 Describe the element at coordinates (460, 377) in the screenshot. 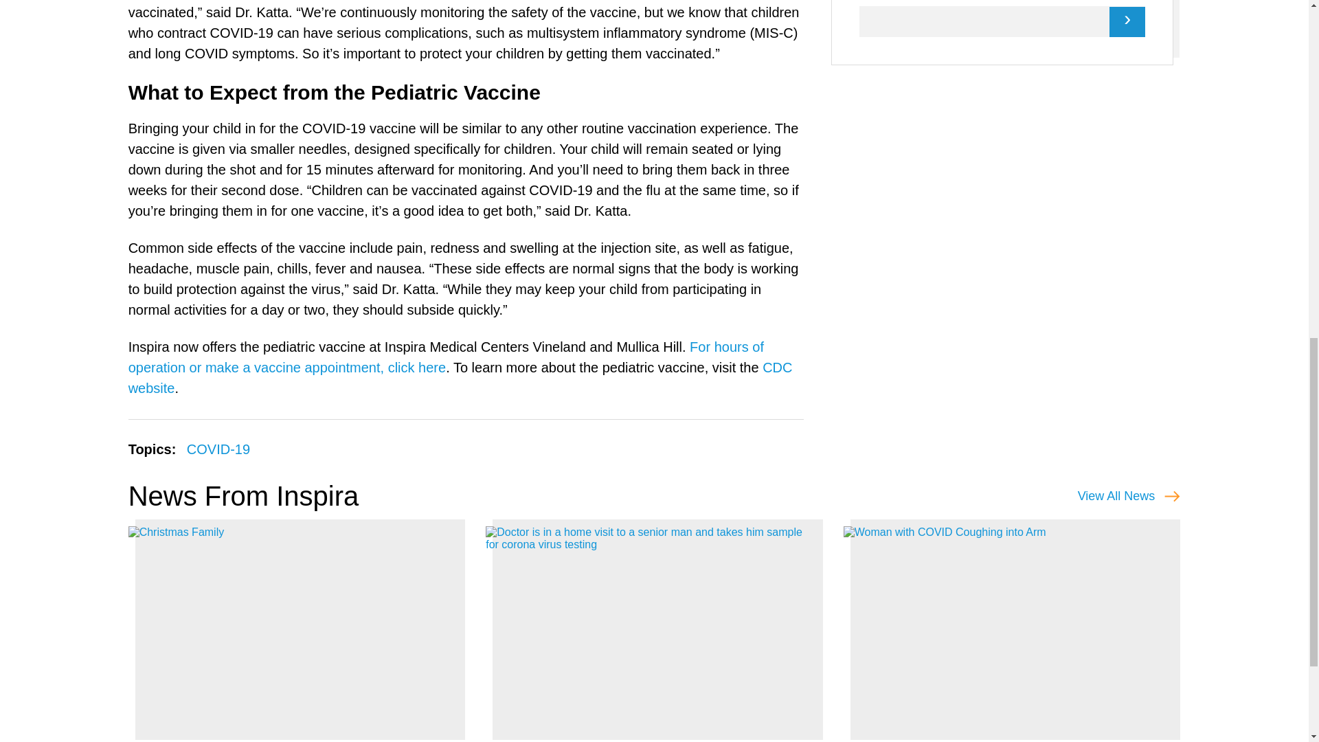

I see `CDC website` at that location.